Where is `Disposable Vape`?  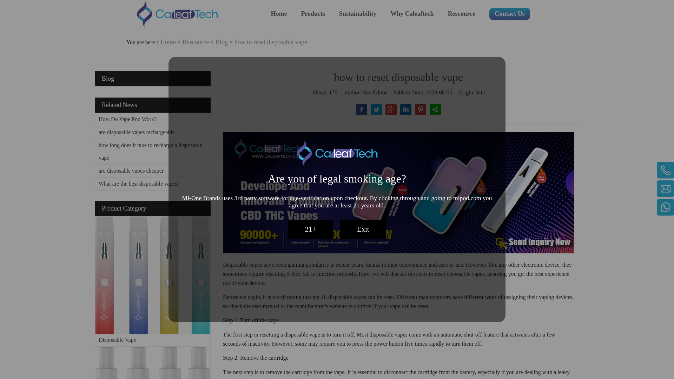 Disposable Vape is located at coordinates (152, 275).